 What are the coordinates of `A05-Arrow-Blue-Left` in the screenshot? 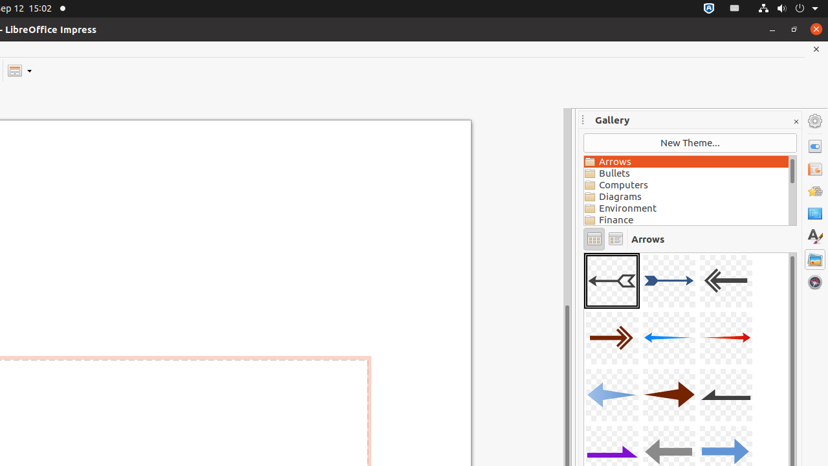 It's located at (669, 338).